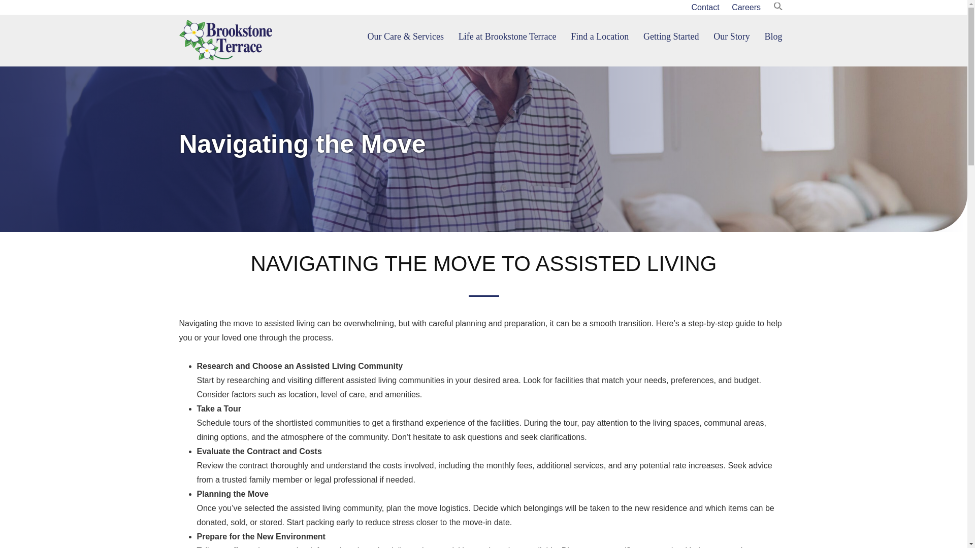  Describe the element at coordinates (745, 7) in the screenshot. I see `Careers` at that location.